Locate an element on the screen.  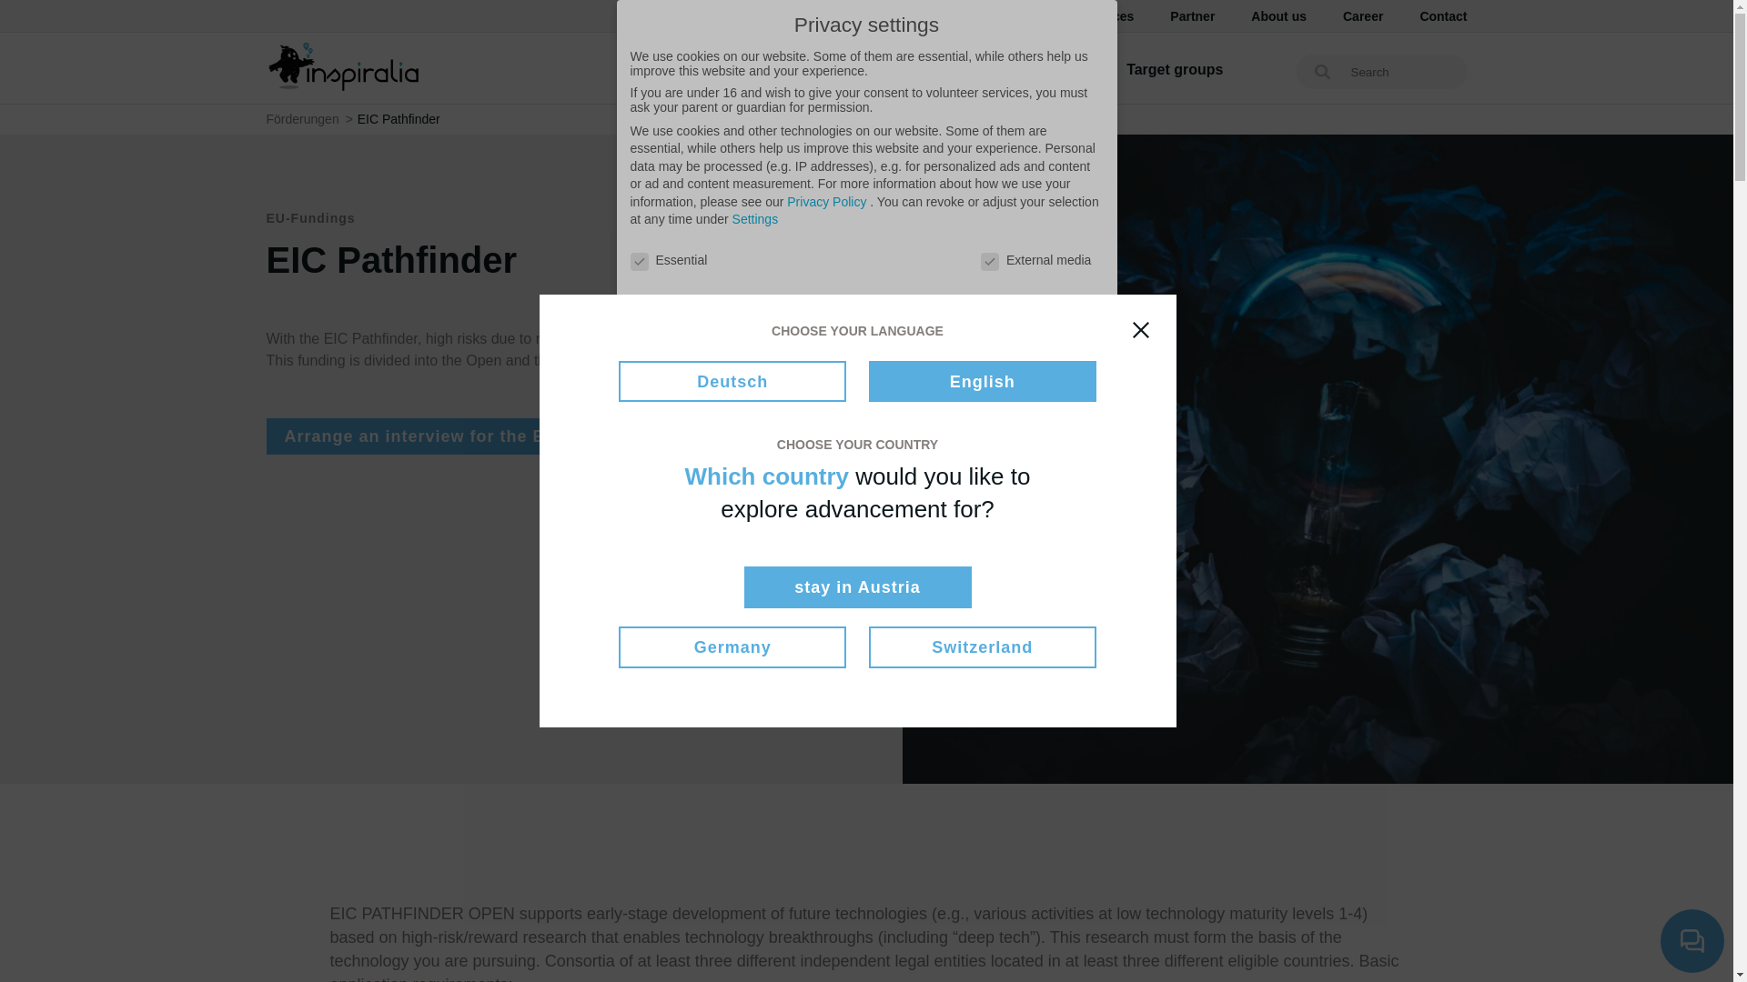
English is located at coordinates (881, 16).